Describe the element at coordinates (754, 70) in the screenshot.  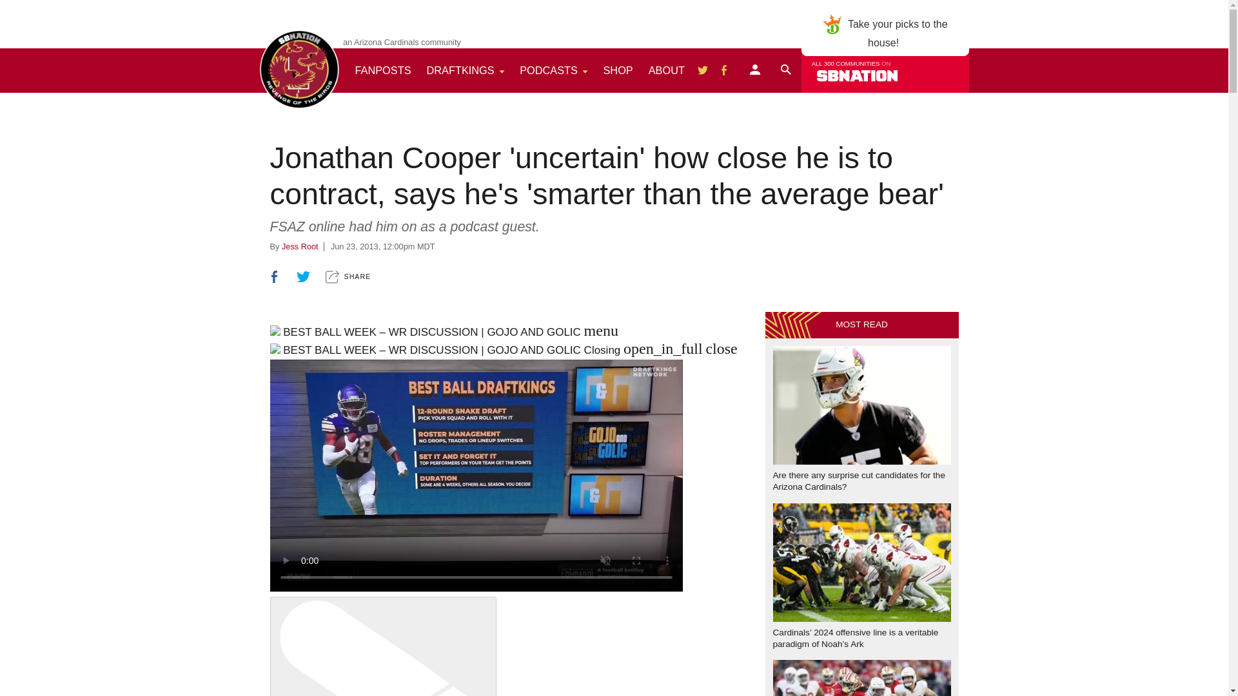
I see `Search` at that location.